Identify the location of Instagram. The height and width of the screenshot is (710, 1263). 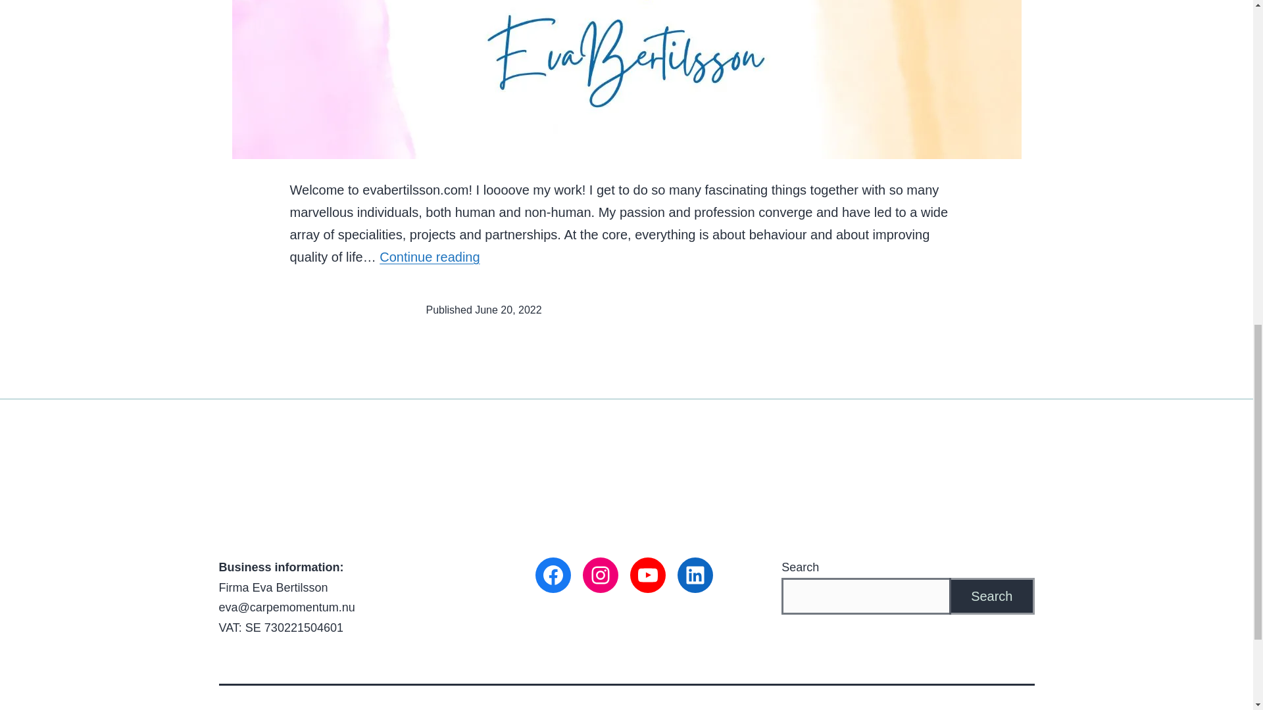
(695, 575).